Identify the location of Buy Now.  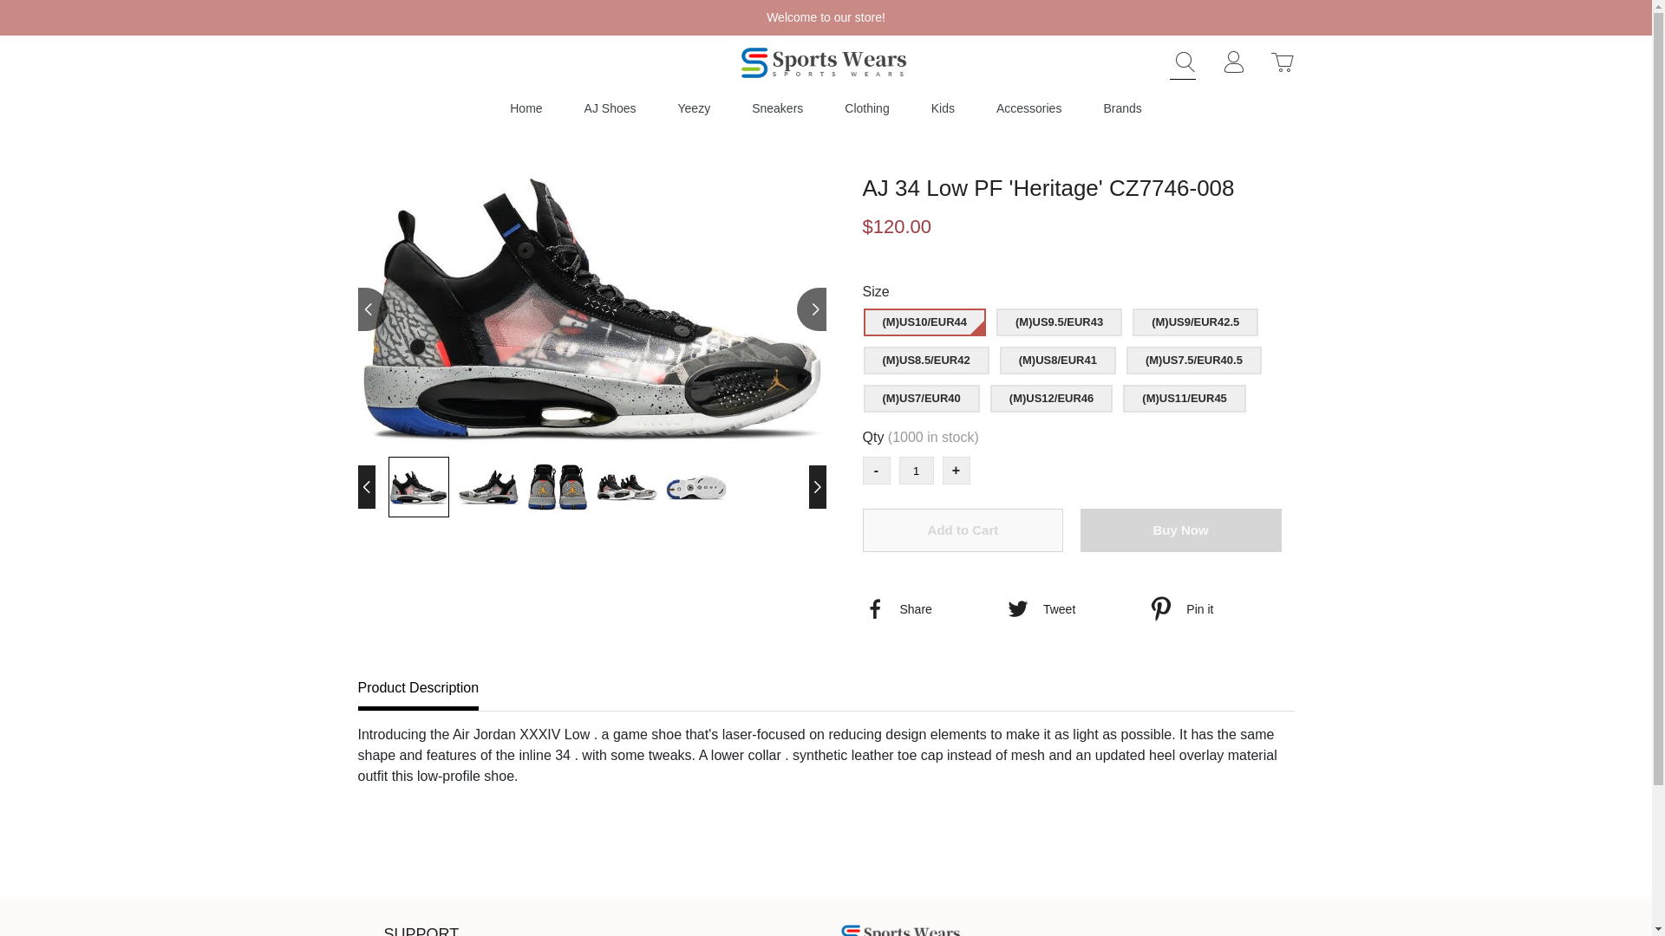
(1181, 530).